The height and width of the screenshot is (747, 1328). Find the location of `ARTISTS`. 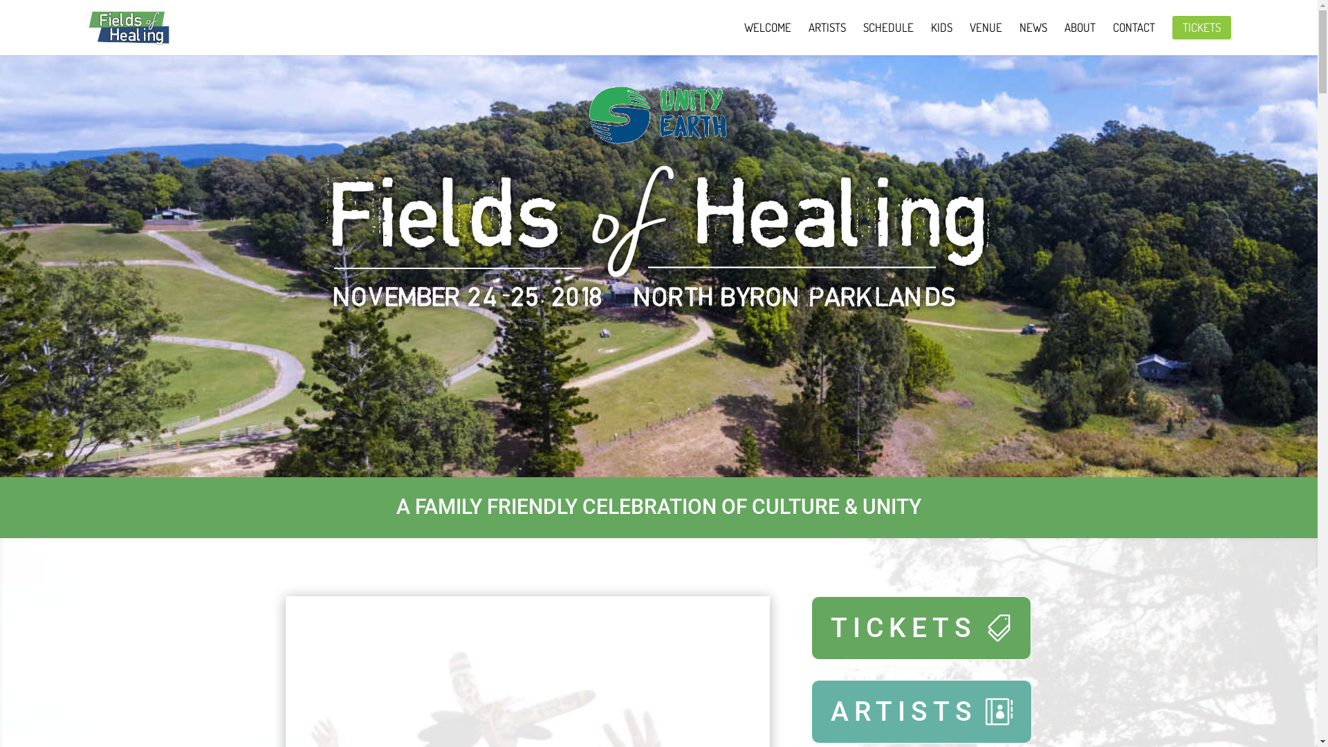

ARTISTS is located at coordinates (827, 39).